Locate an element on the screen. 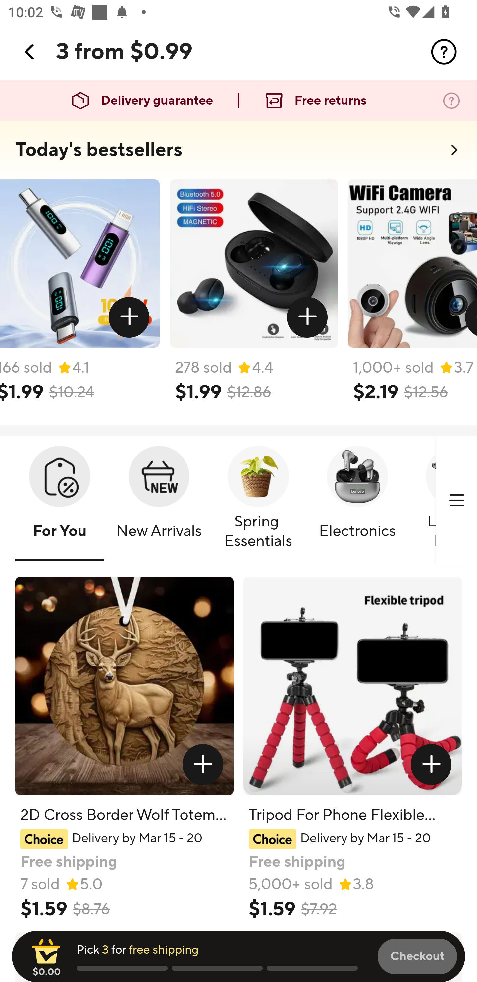 The image size is (477, 982).  is located at coordinates (456, 501).